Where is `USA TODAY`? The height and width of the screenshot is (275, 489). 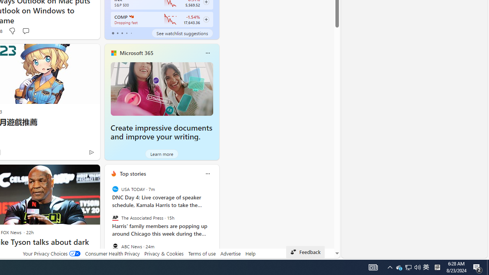 USA TODAY is located at coordinates (115, 189).